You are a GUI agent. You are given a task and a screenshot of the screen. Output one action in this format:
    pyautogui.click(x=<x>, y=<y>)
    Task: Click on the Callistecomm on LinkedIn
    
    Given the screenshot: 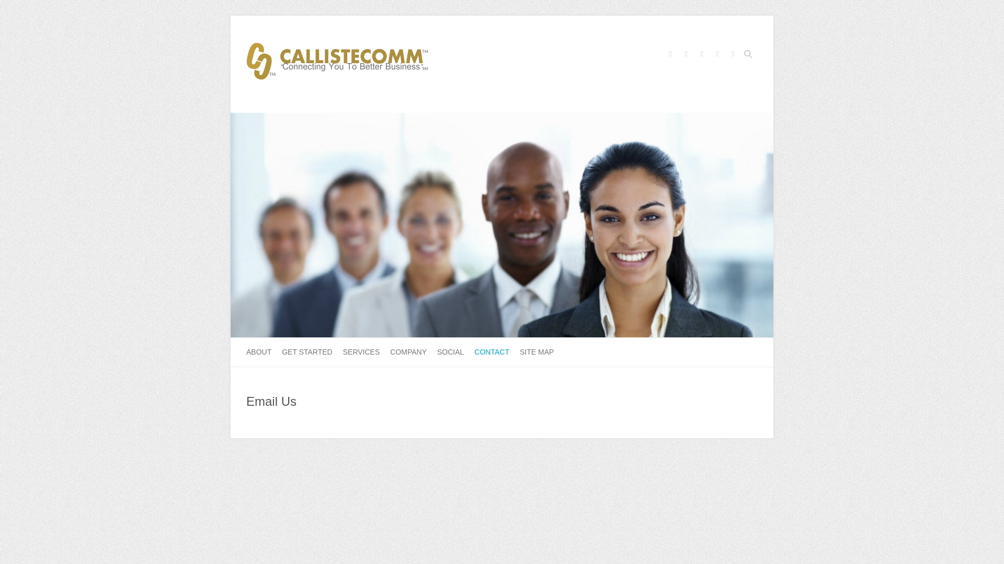 What is the action you would take?
    pyautogui.click(x=733, y=55)
    